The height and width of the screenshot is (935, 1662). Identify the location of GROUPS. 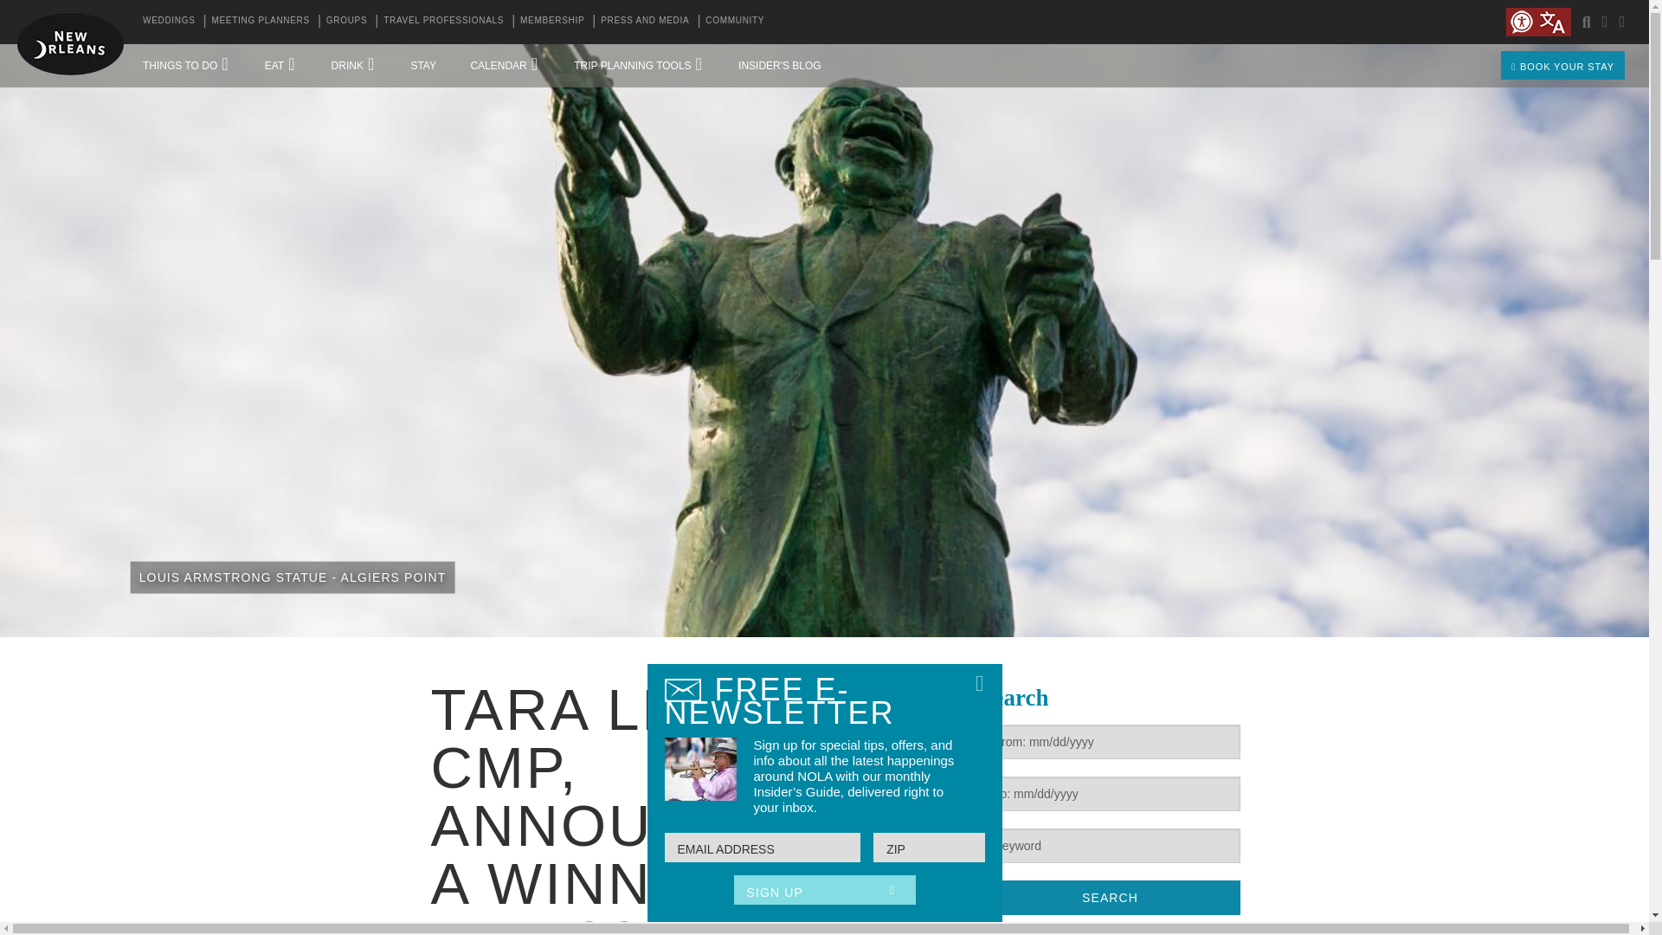
(346, 21).